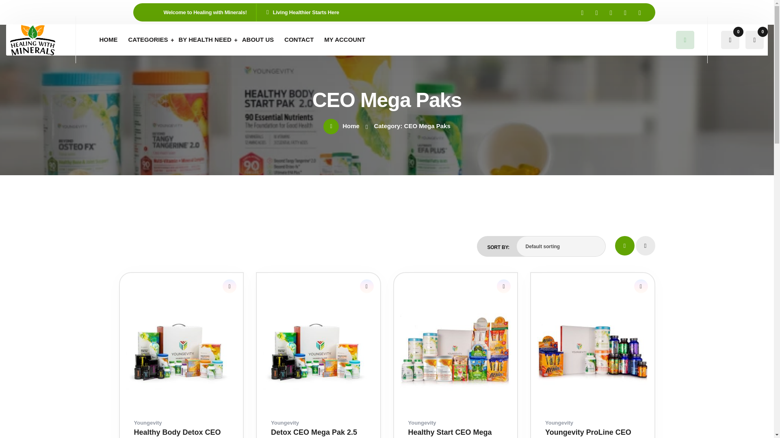 The height and width of the screenshot is (438, 780). What do you see at coordinates (148, 39) in the screenshot?
I see `CATEGORIES` at bounding box center [148, 39].